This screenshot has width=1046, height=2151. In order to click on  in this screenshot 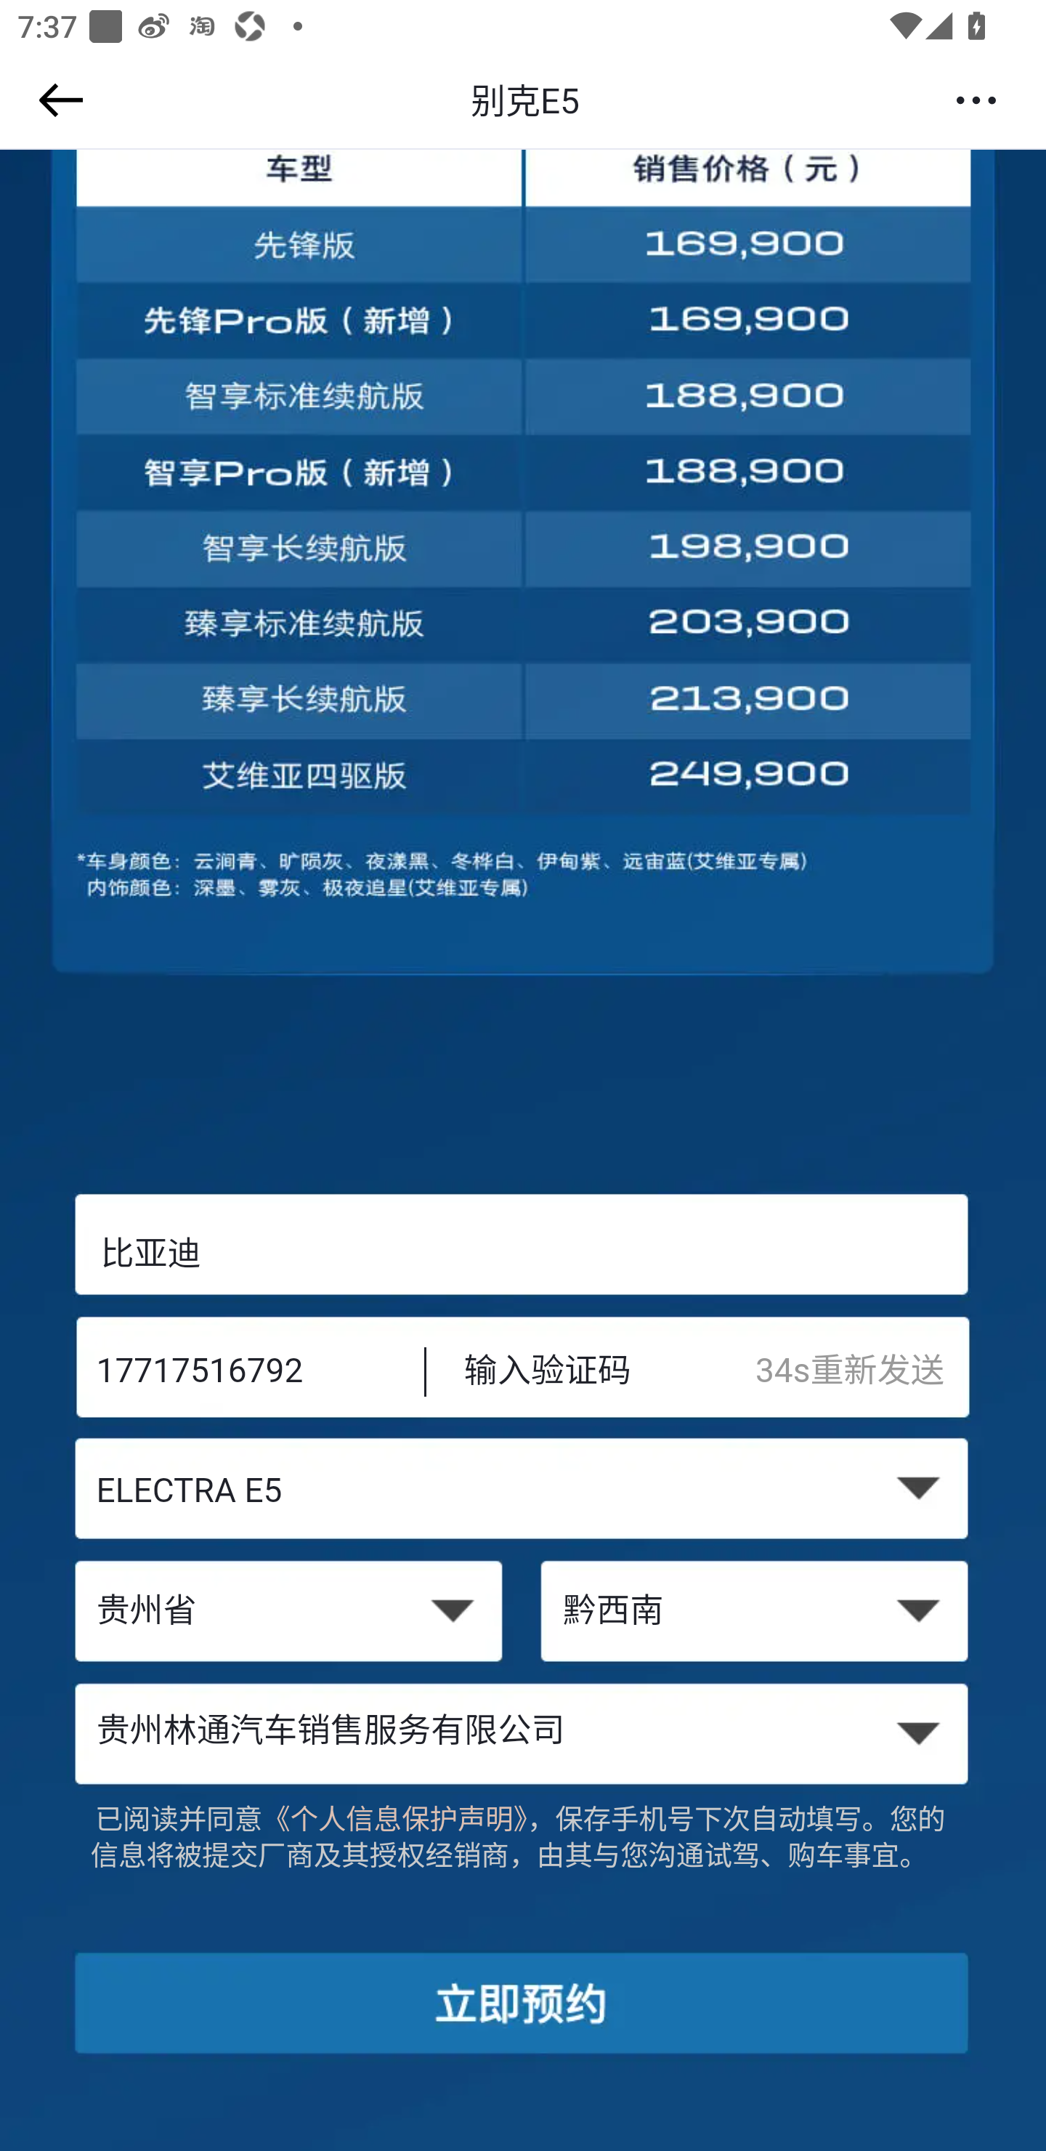, I will do `click(57, 100)`.